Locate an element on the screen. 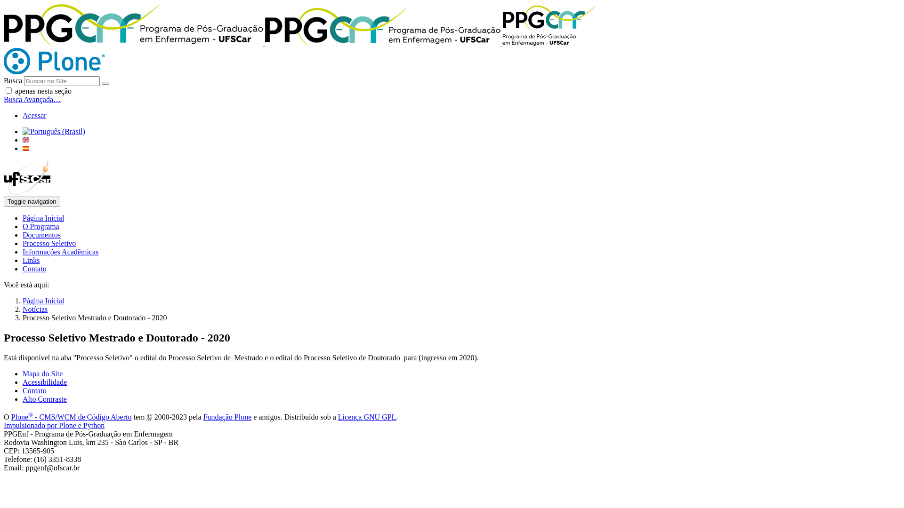  Documentos is located at coordinates (41, 235).